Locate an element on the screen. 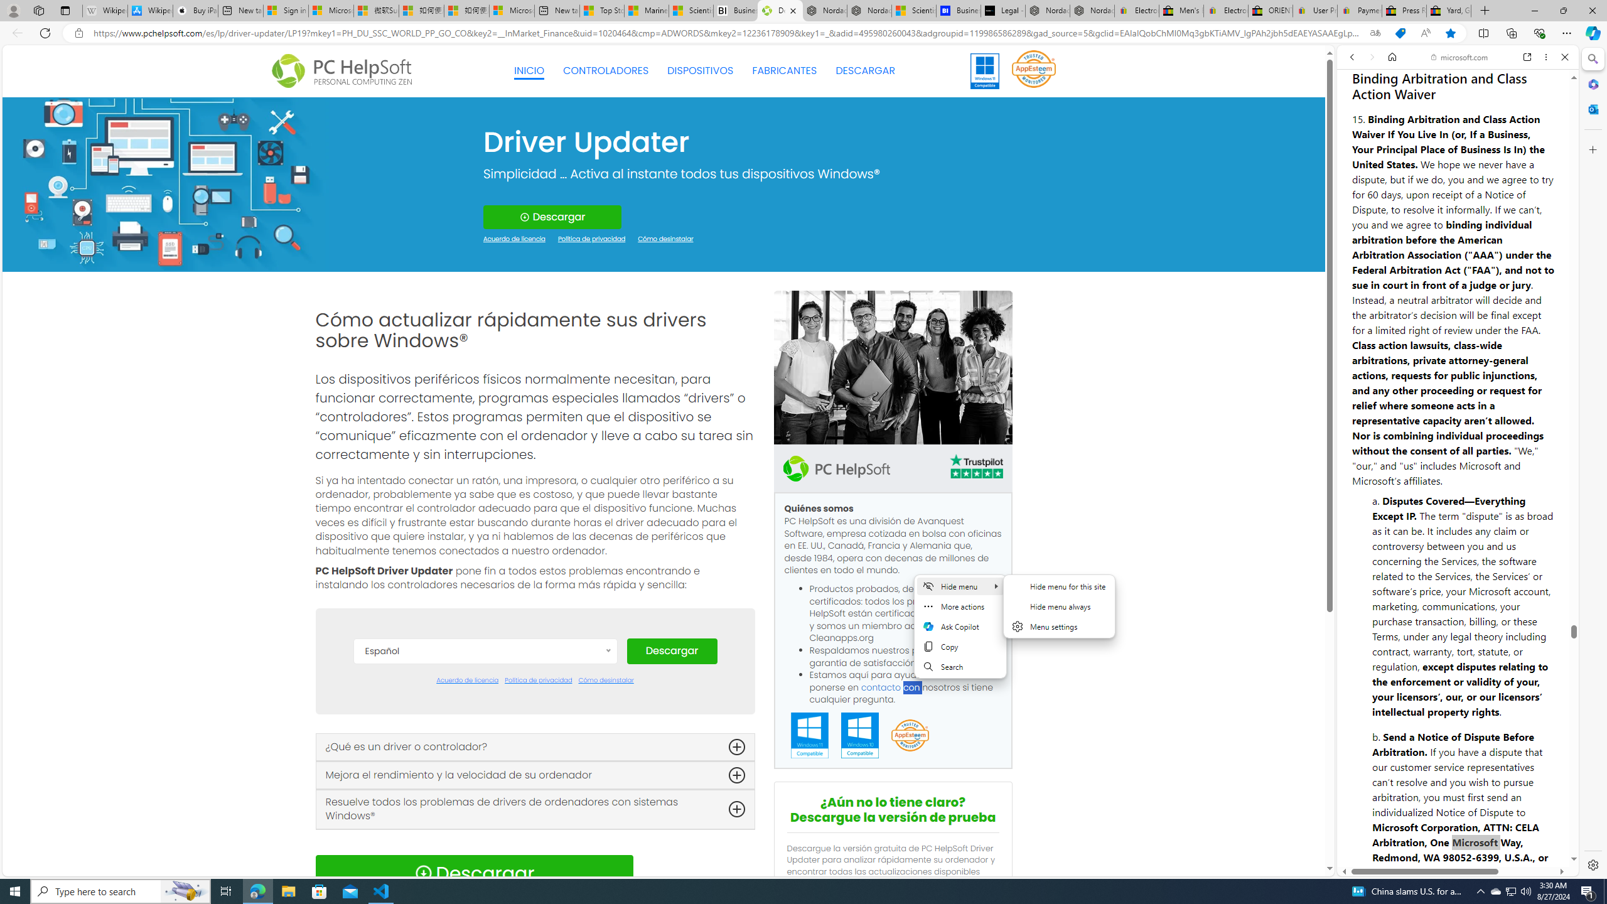 This screenshot has height=904, width=1607. Feedback is located at coordinates (1528, 830).